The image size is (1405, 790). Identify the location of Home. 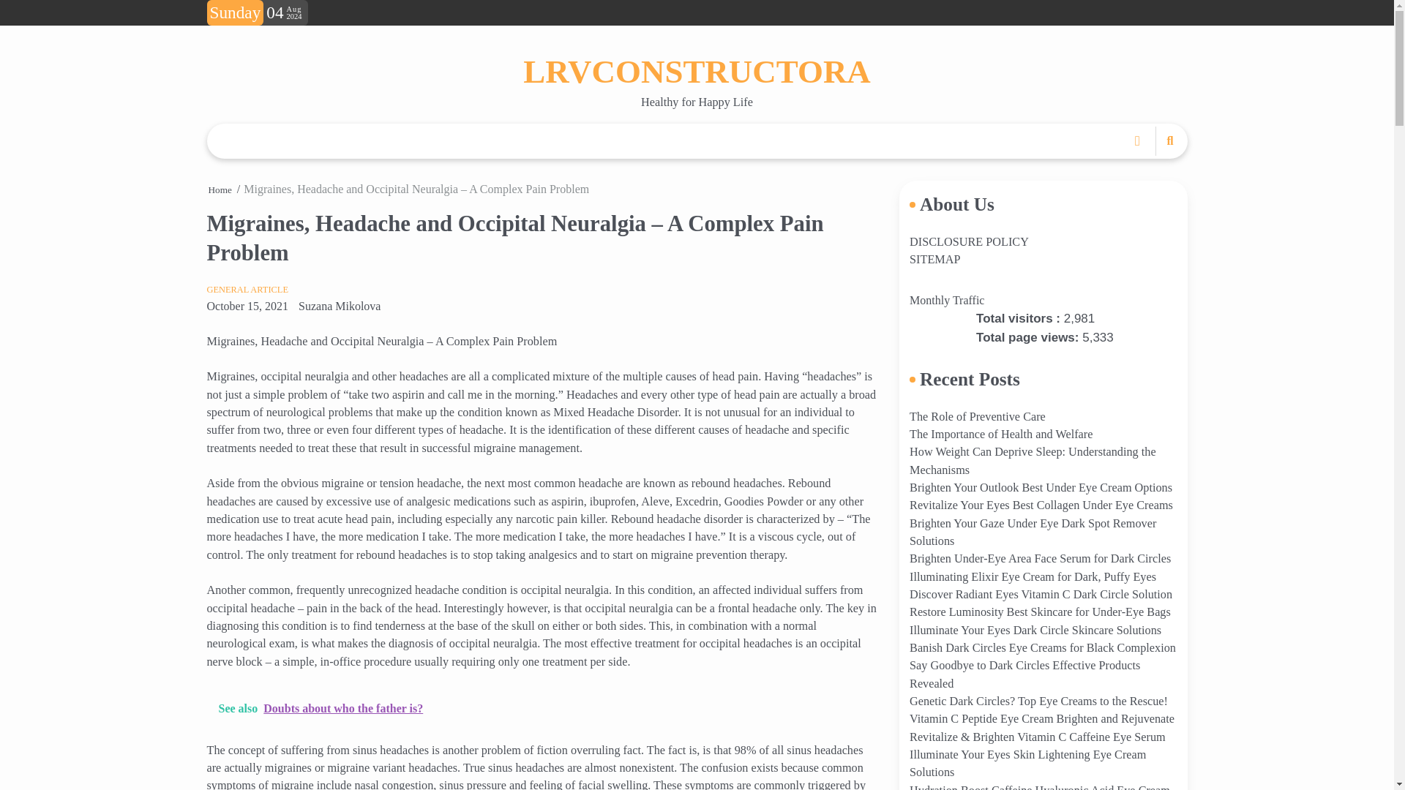
(220, 189).